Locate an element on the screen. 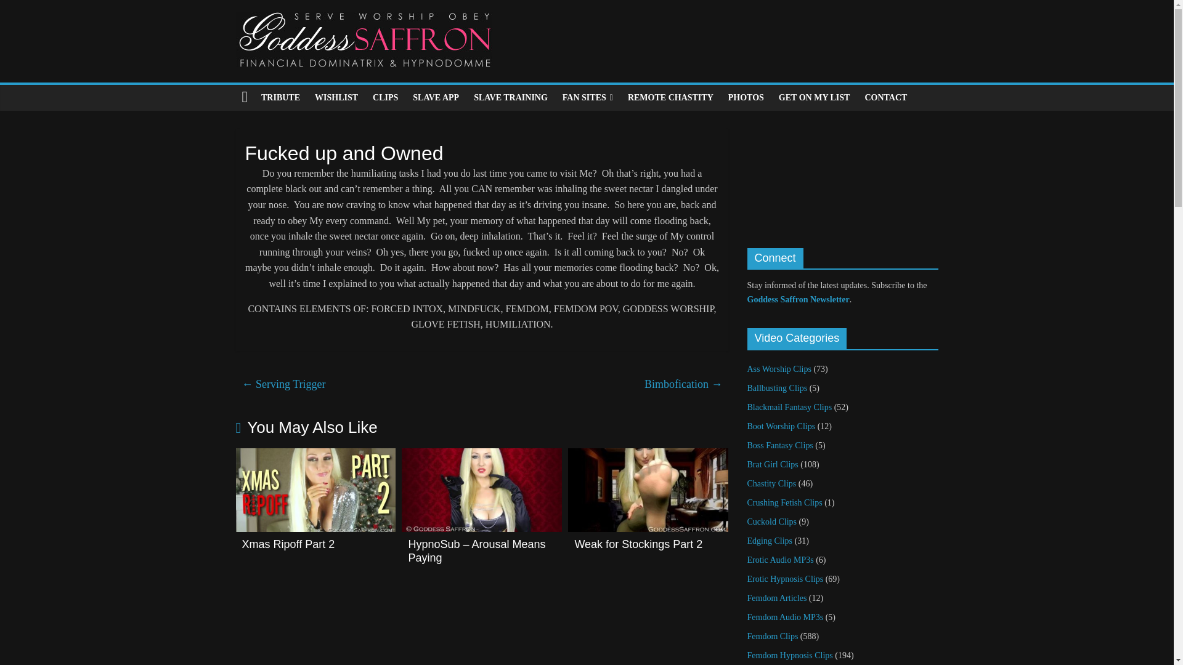 The image size is (1183, 665). Weak for Stockings Part 2 is located at coordinates (648, 456).